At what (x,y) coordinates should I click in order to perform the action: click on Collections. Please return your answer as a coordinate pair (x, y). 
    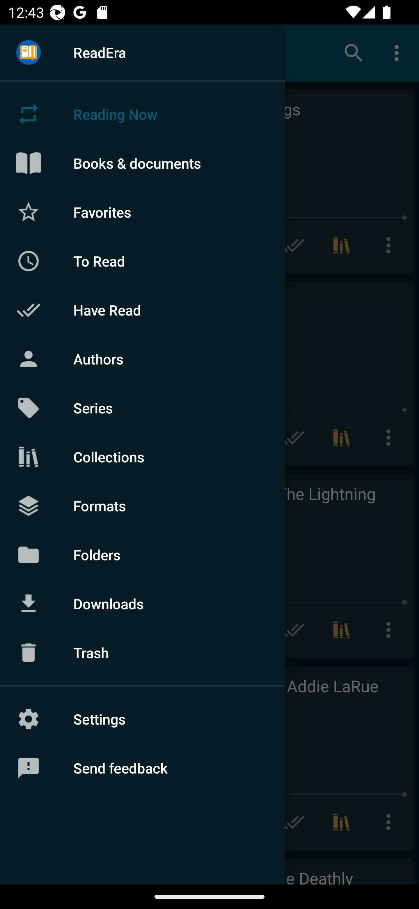
    Looking at the image, I should click on (143, 457).